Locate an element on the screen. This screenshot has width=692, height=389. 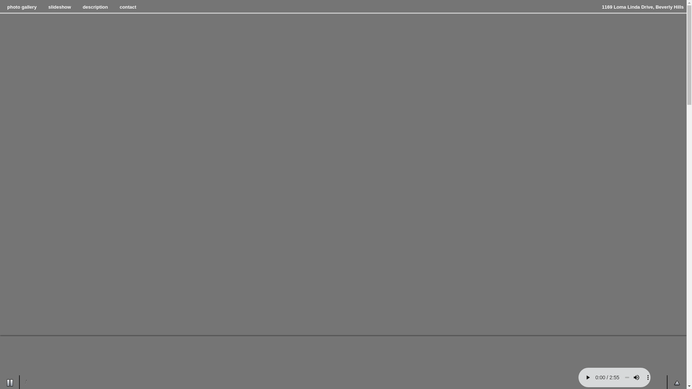
slideshow is located at coordinates (60, 7).